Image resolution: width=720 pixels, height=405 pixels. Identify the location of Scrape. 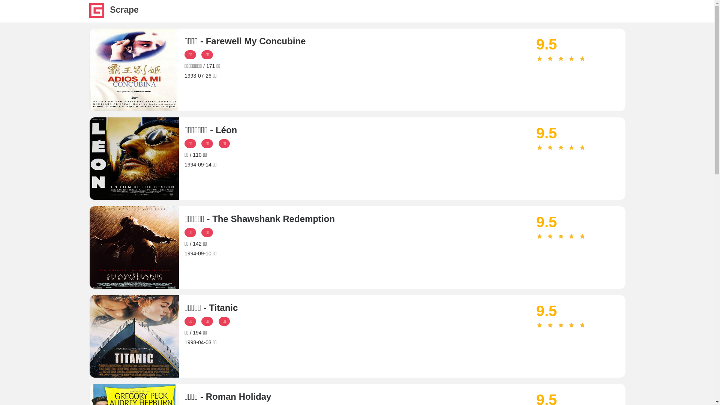
(97, 16).